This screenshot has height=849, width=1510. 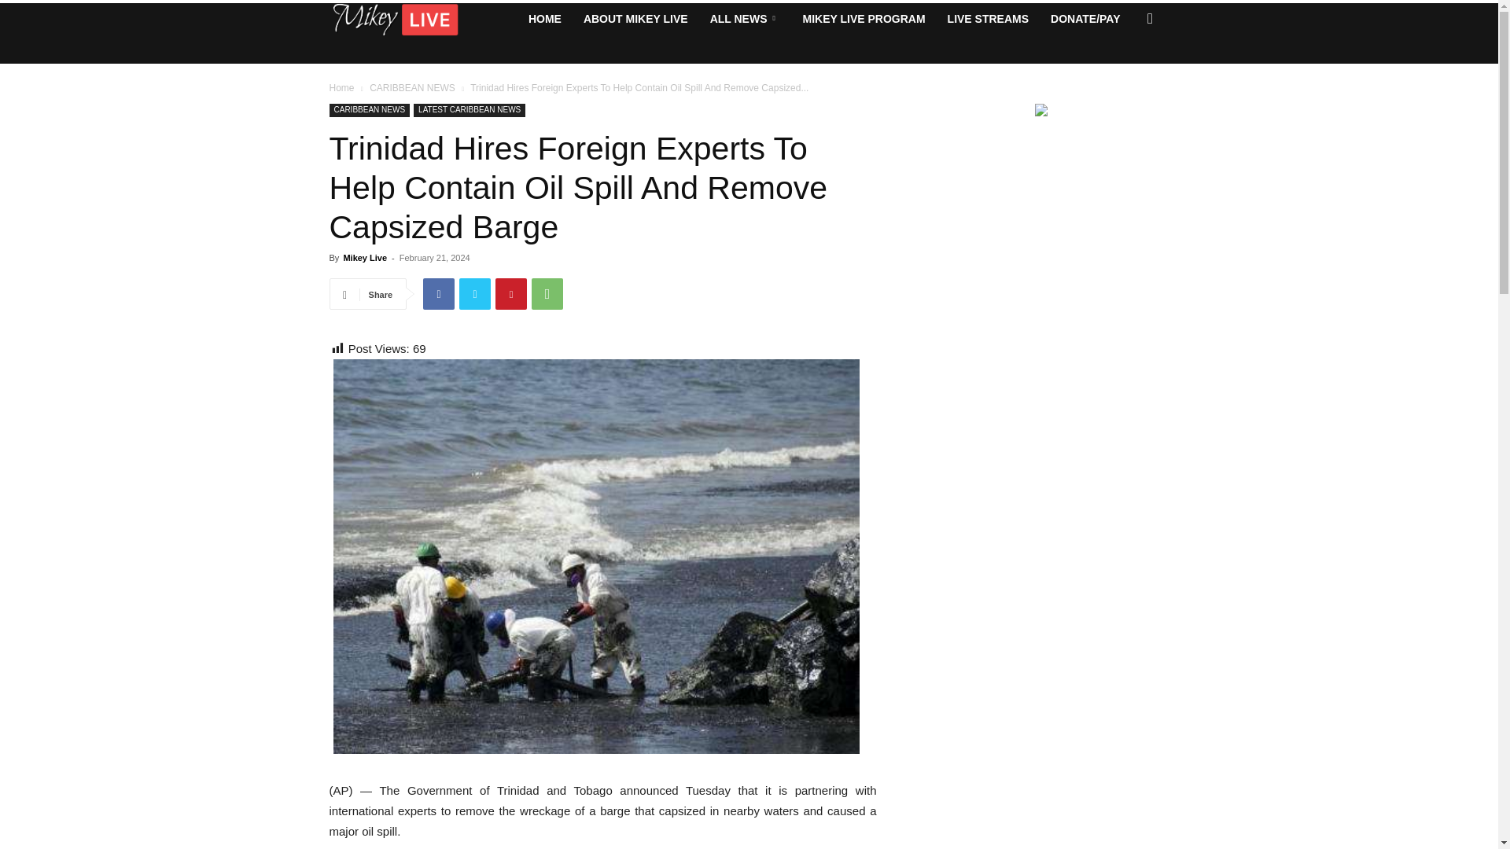 What do you see at coordinates (475, 294) in the screenshot?
I see `Twitter` at bounding box center [475, 294].